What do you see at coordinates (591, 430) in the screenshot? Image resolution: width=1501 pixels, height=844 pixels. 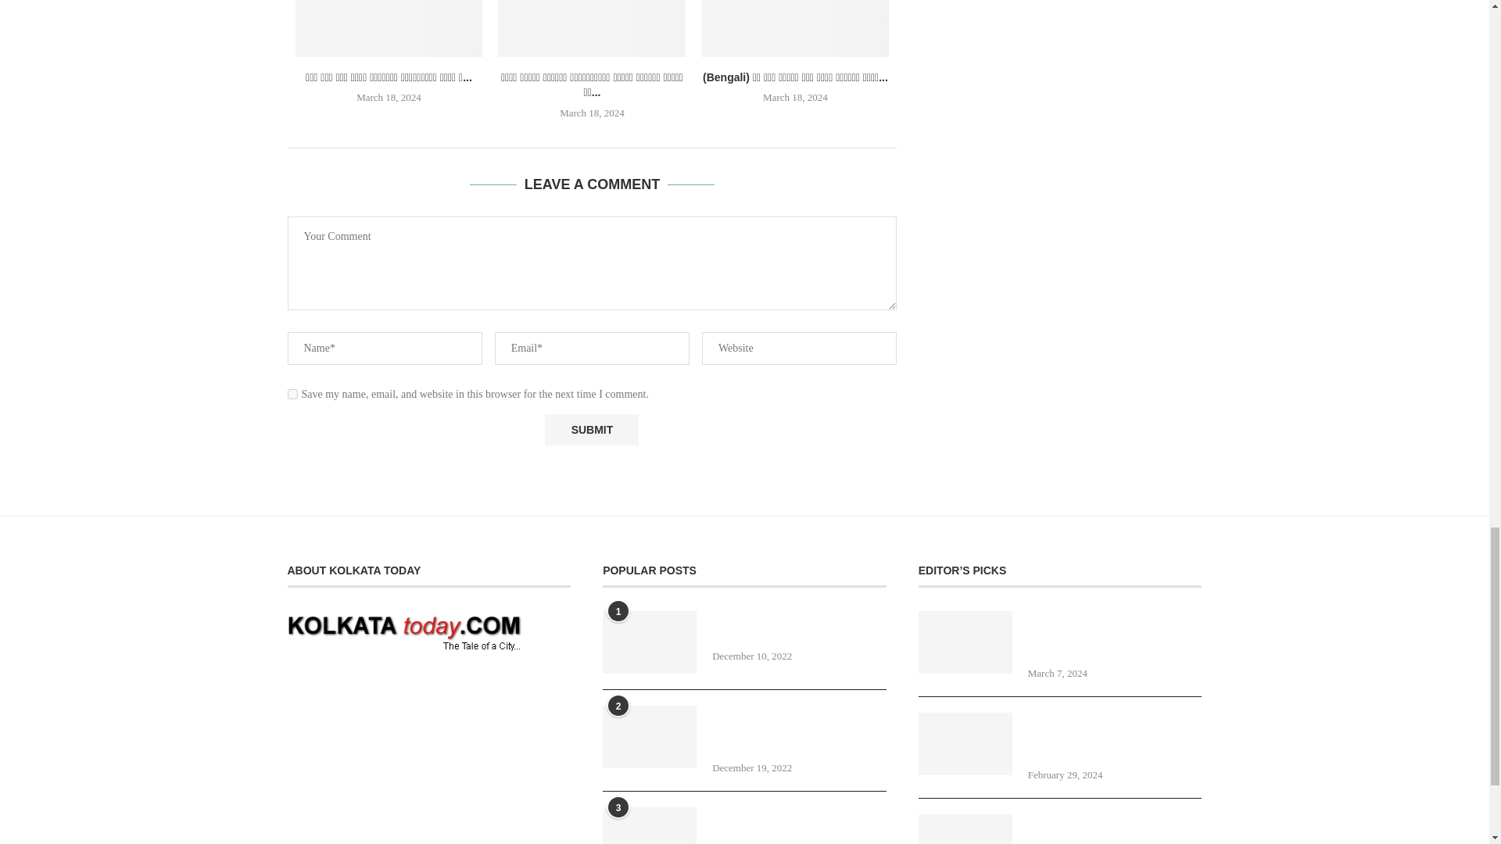 I see `Submit` at bounding box center [591, 430].